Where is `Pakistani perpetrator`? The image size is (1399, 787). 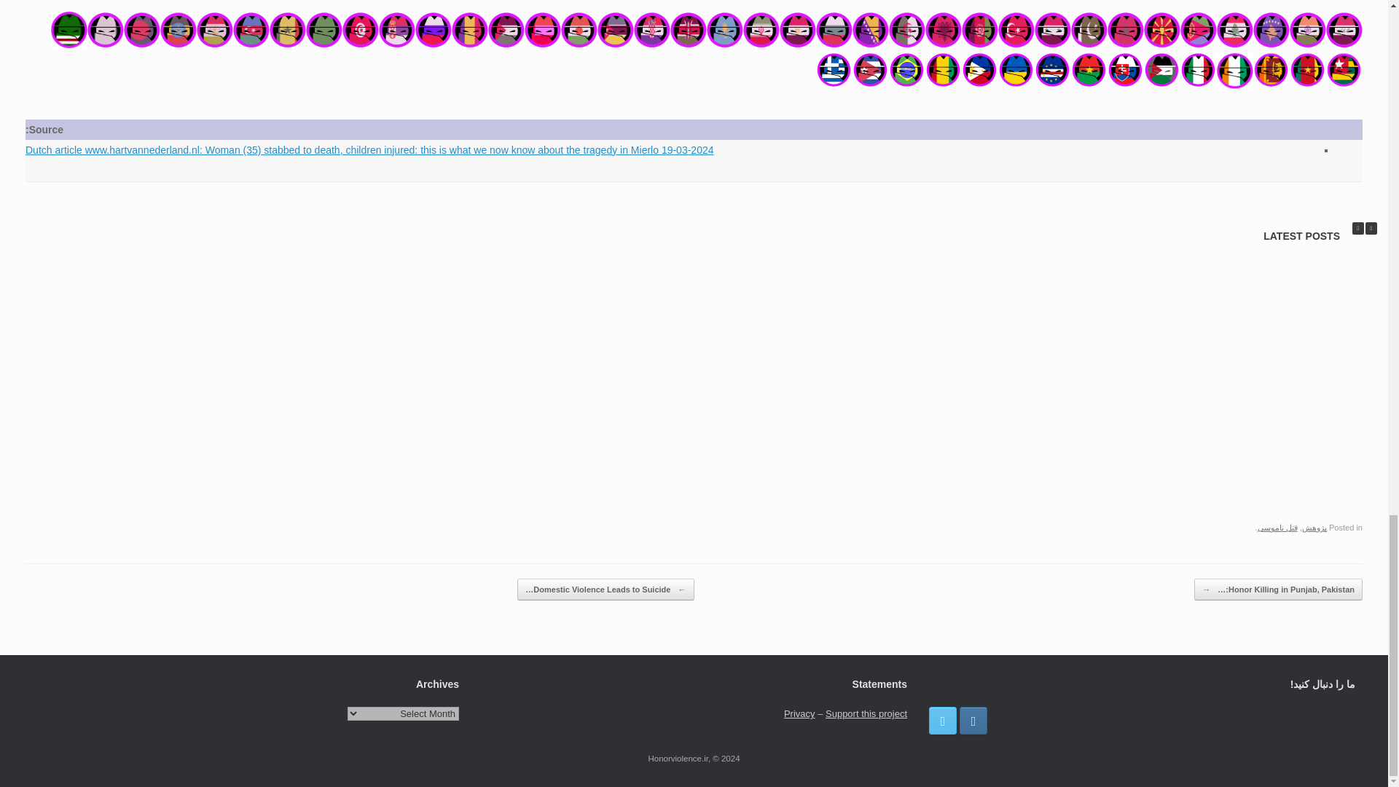 Pakistani perpetrator is located at coordinates (1089, 29).